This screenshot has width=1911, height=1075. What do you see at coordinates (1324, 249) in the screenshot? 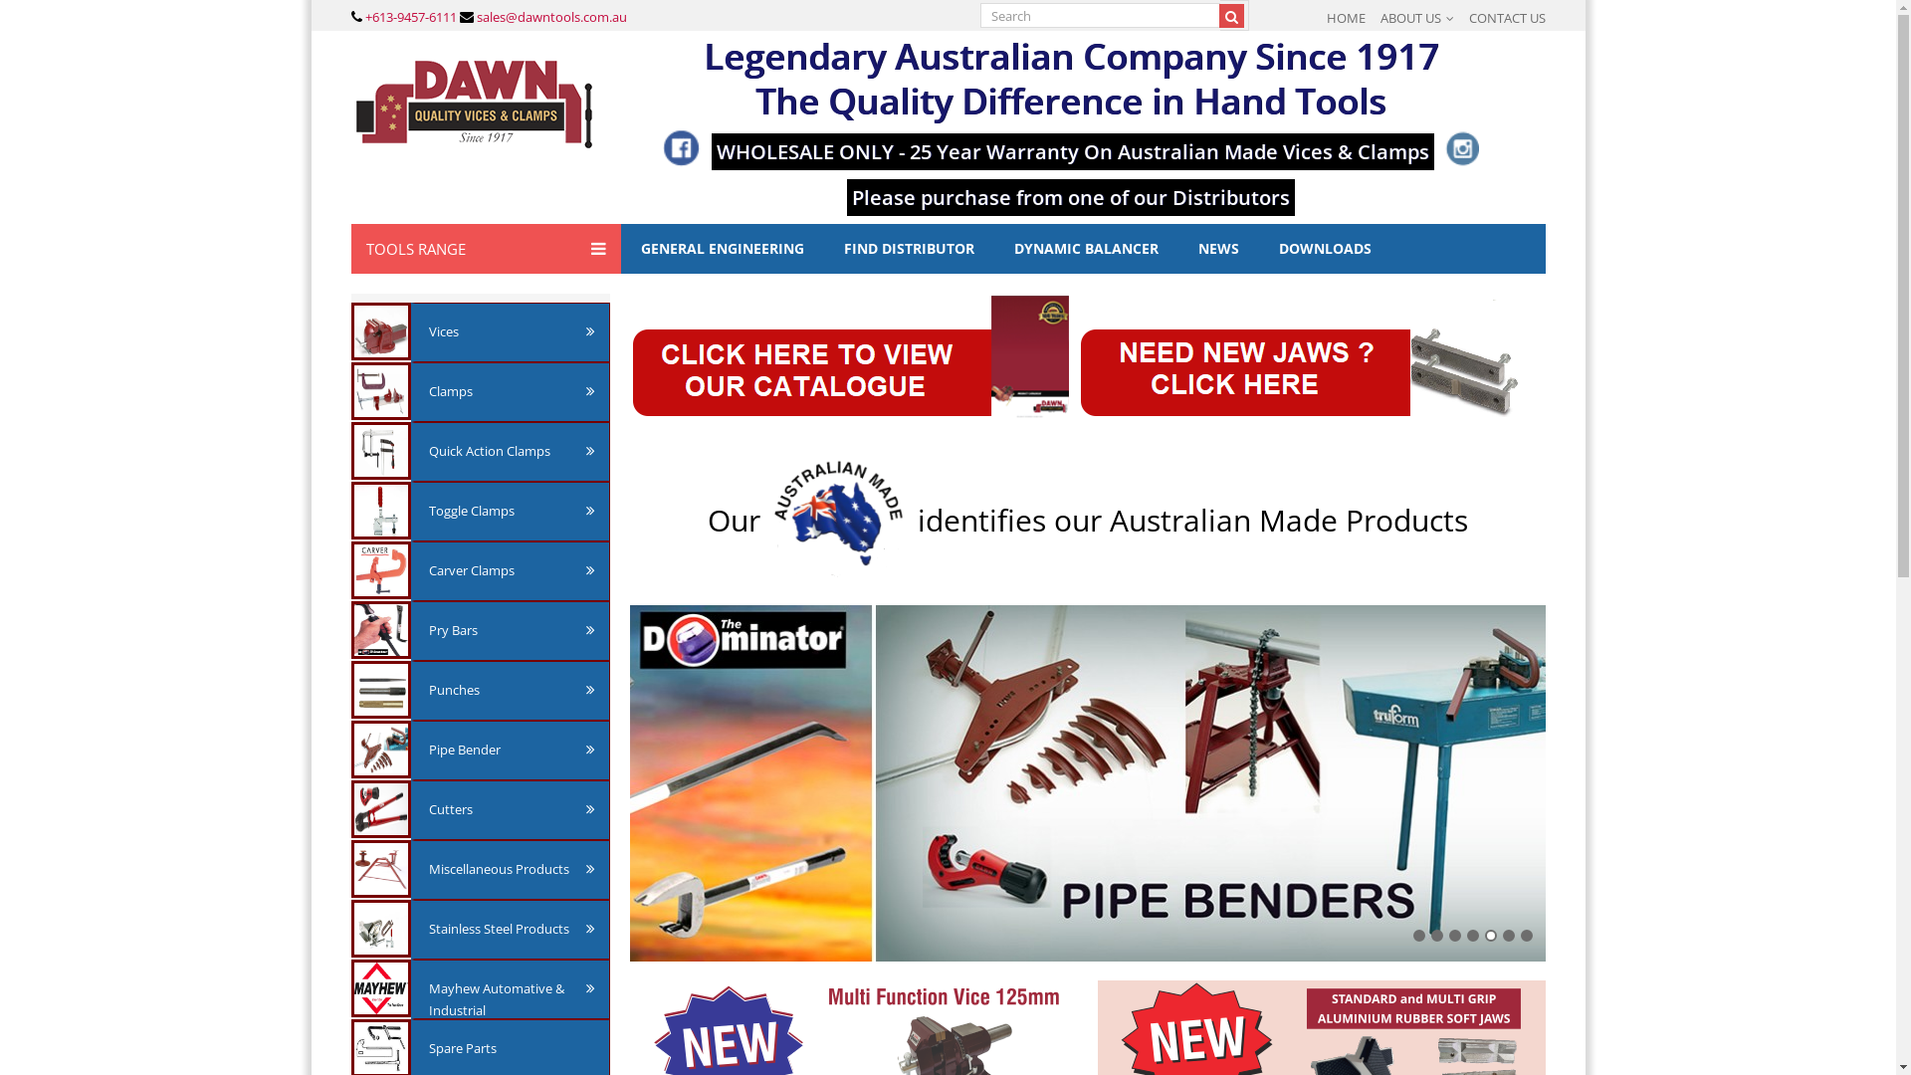
I see `DOWNLOADS` at bounding box center [1324, 249].